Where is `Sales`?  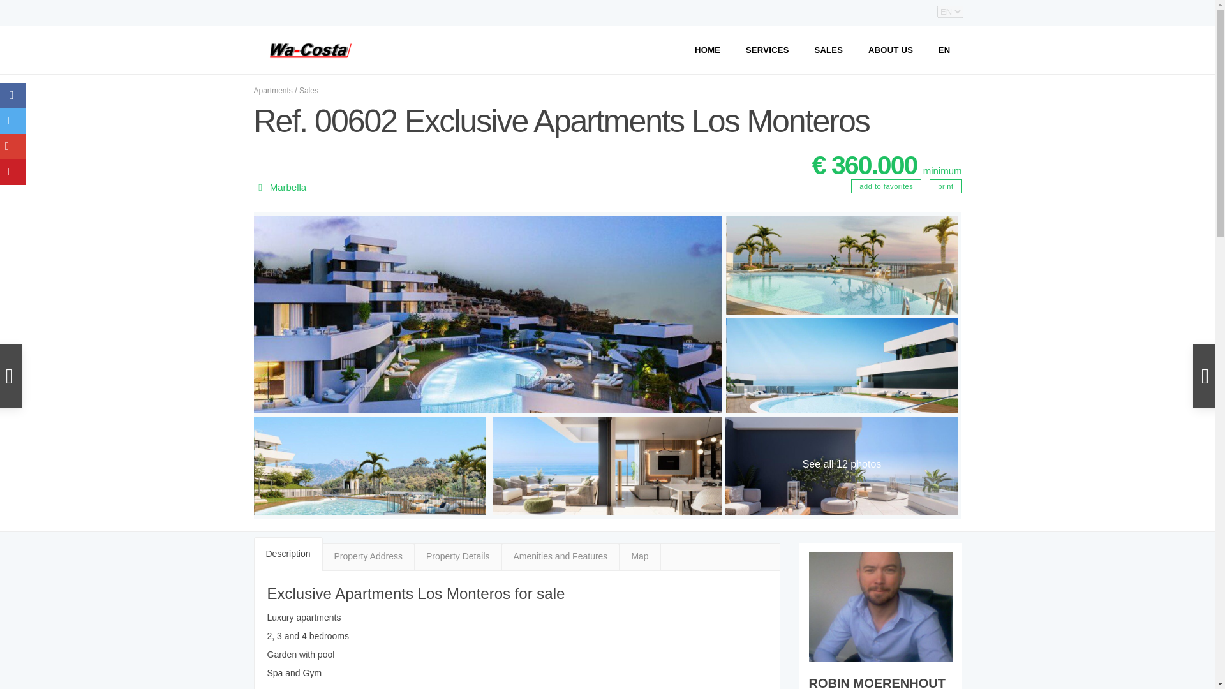
Sales is located at coordinates (309, 91).